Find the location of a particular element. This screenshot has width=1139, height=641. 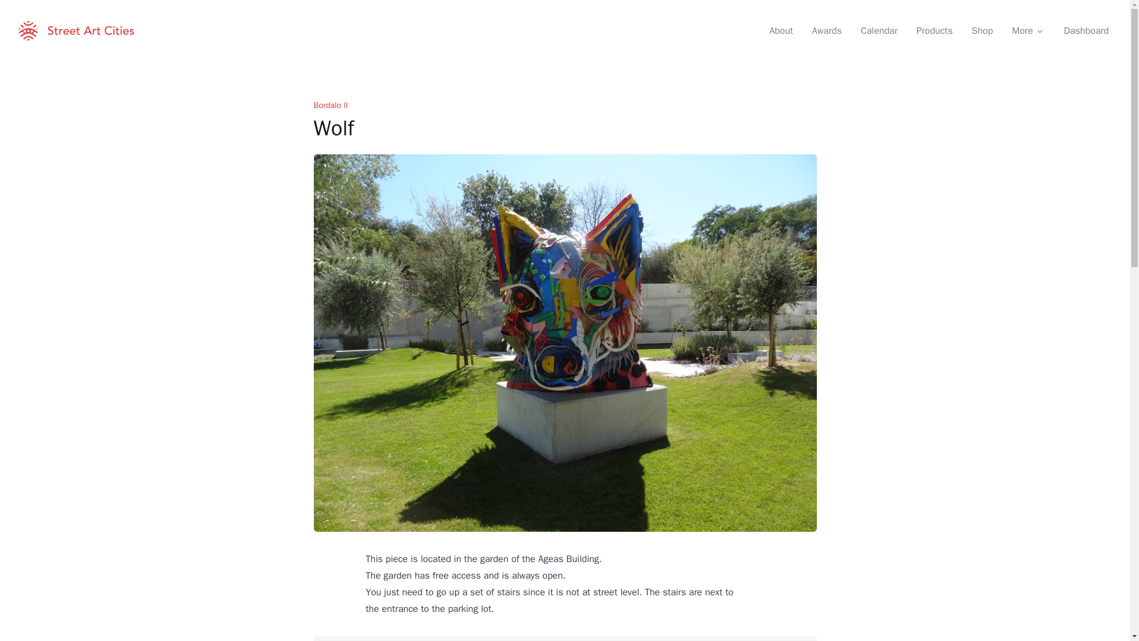

About is located at coordinates (781, 31).